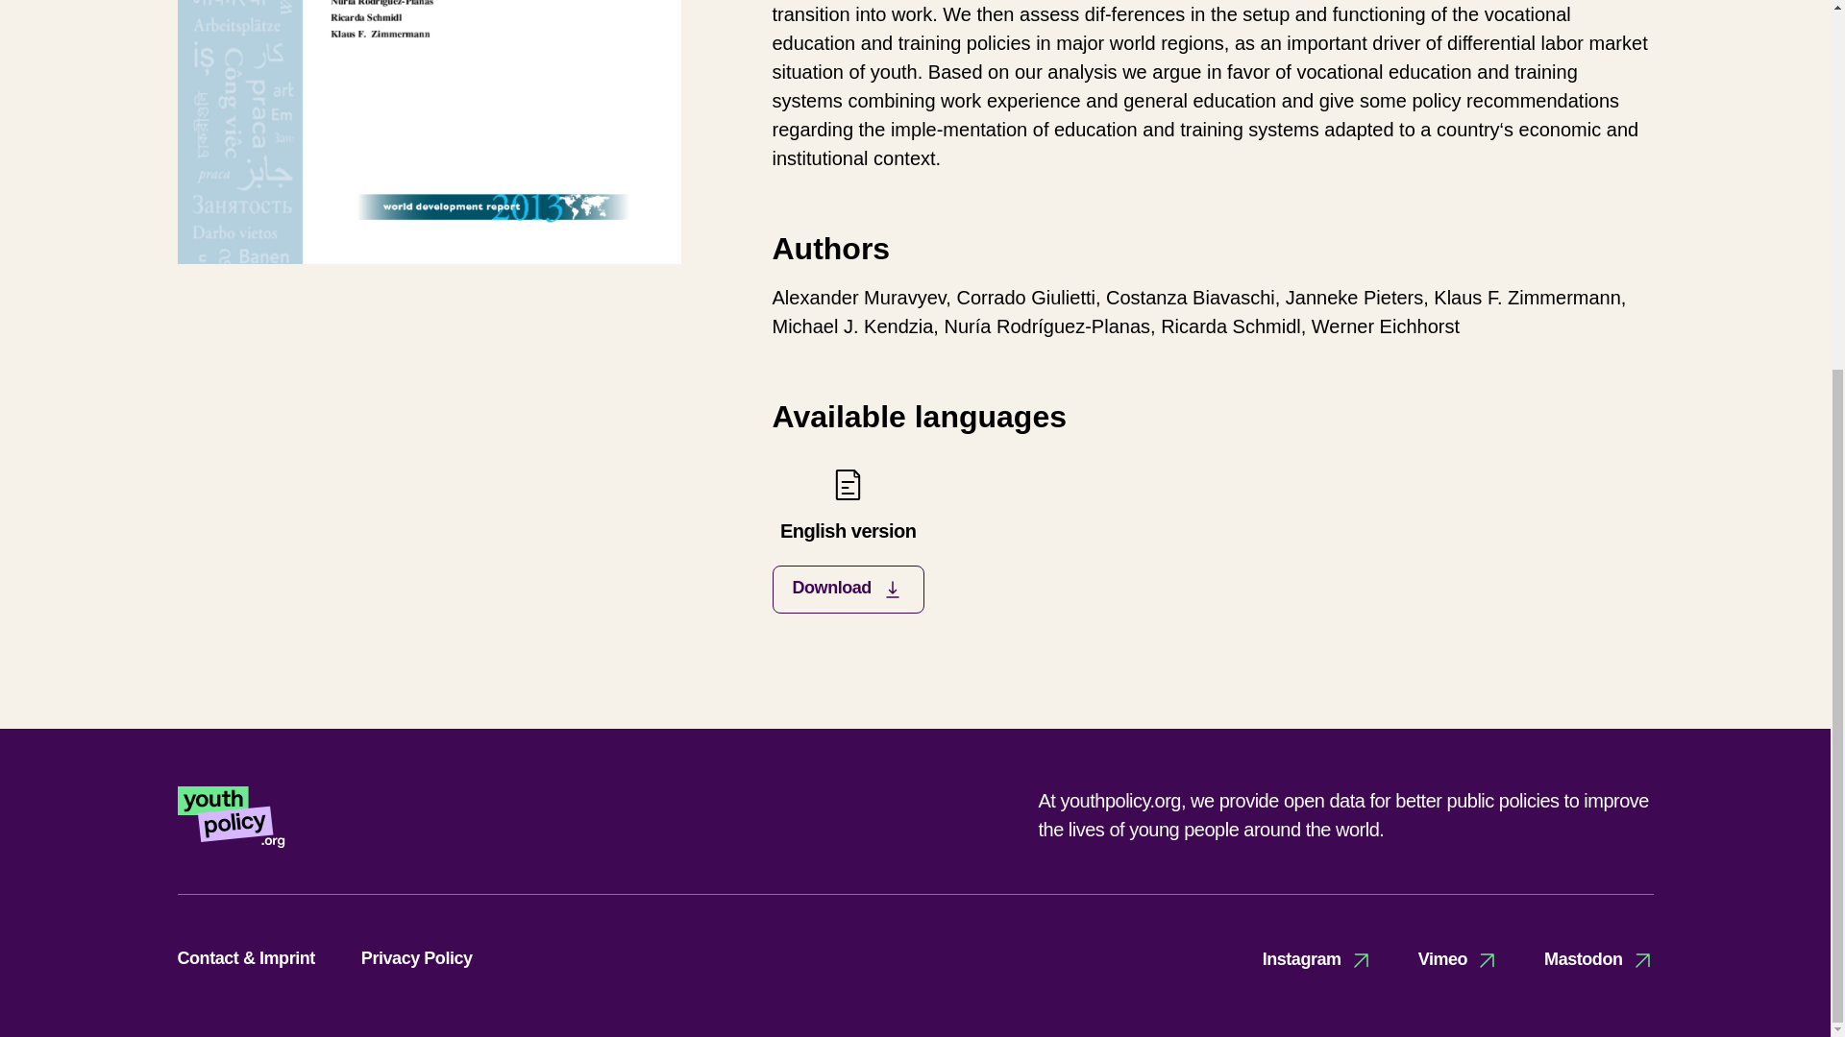 The image size is (1845, 1037). Describe the element at coordinates (1459, 959) in the screenshot. I see `Vimeo` at that location.